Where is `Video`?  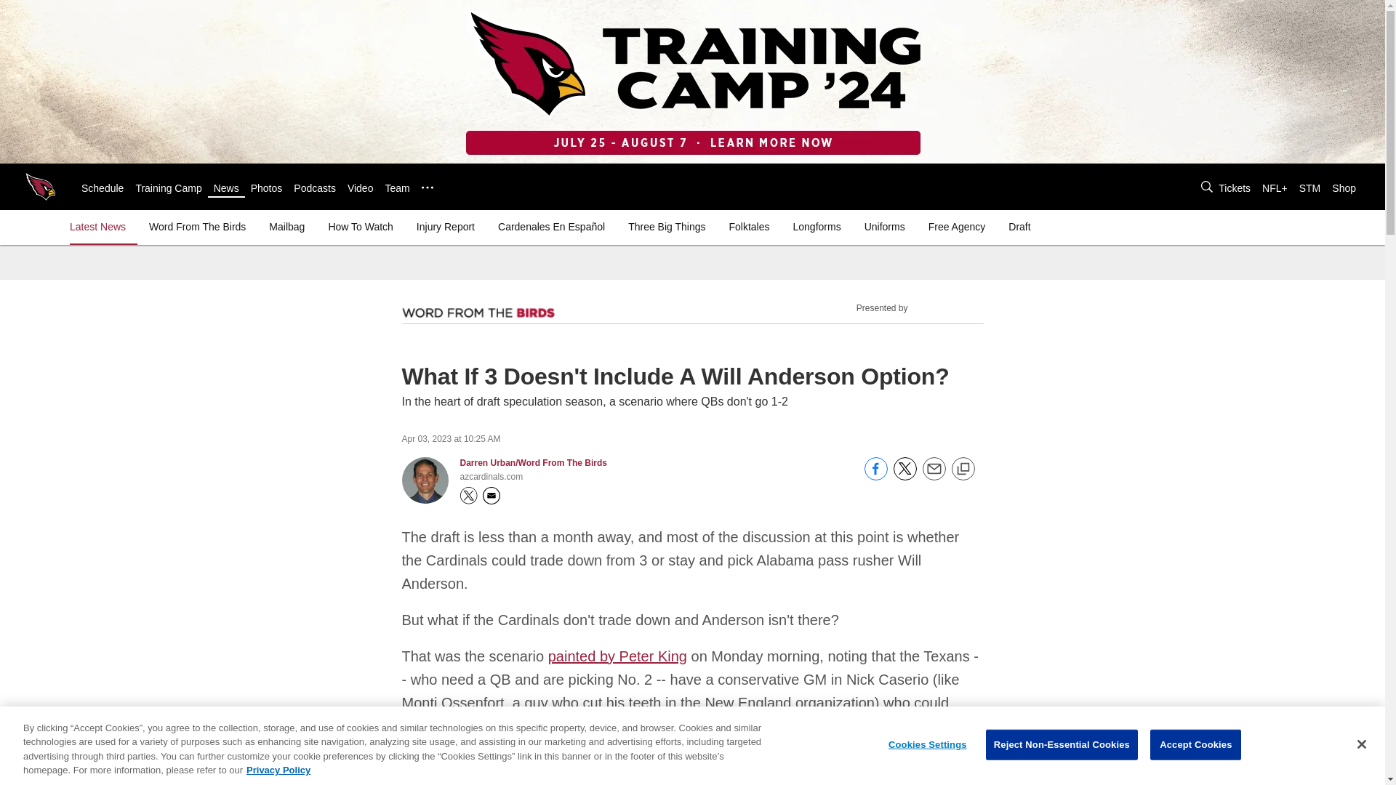 Video is located at coordinates (361, 188).